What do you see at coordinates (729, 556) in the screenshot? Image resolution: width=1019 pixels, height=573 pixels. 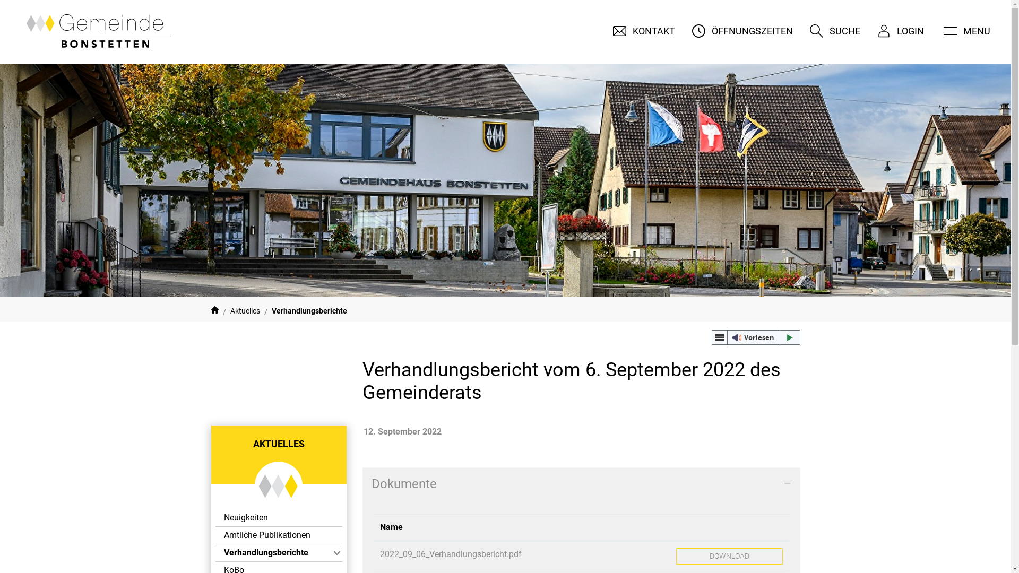 I see `DOWNLOAD` at bounding box center [729, 556].